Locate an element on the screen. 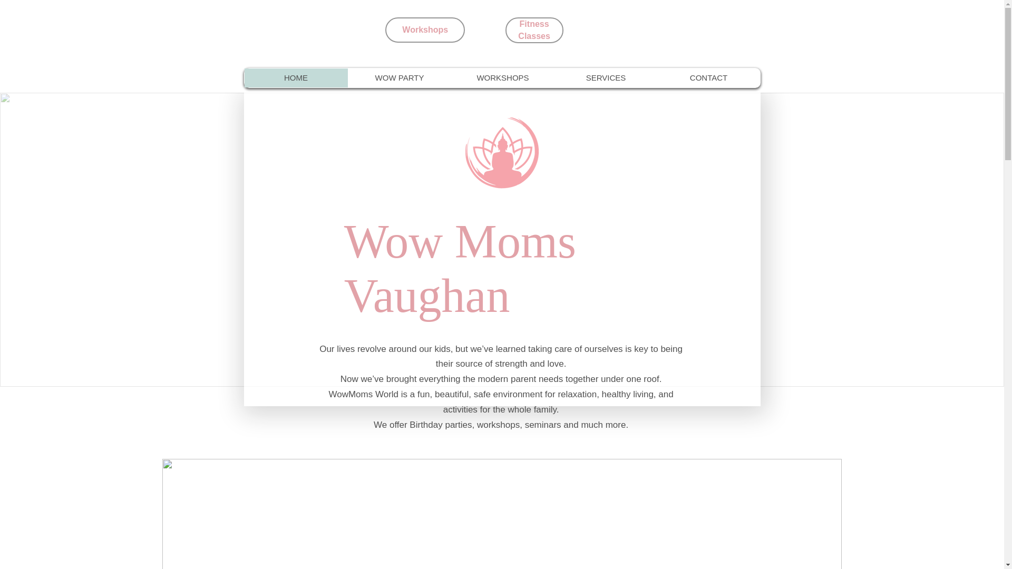 The height and width of the screenshot is (569, 1012). Workshops is located at coordinates (425, 30).